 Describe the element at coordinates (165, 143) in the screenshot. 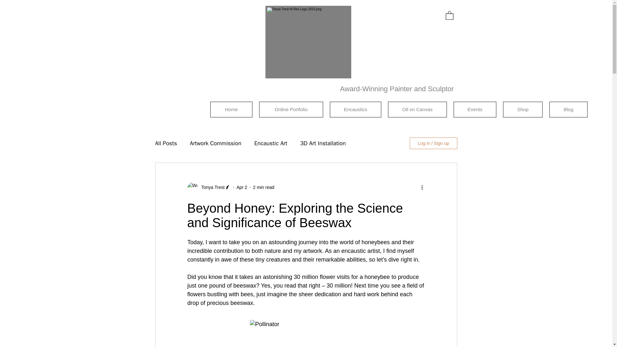

I see `All Posts` at that location.